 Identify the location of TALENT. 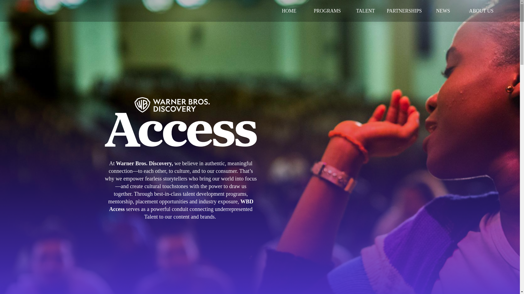
(365, 11).